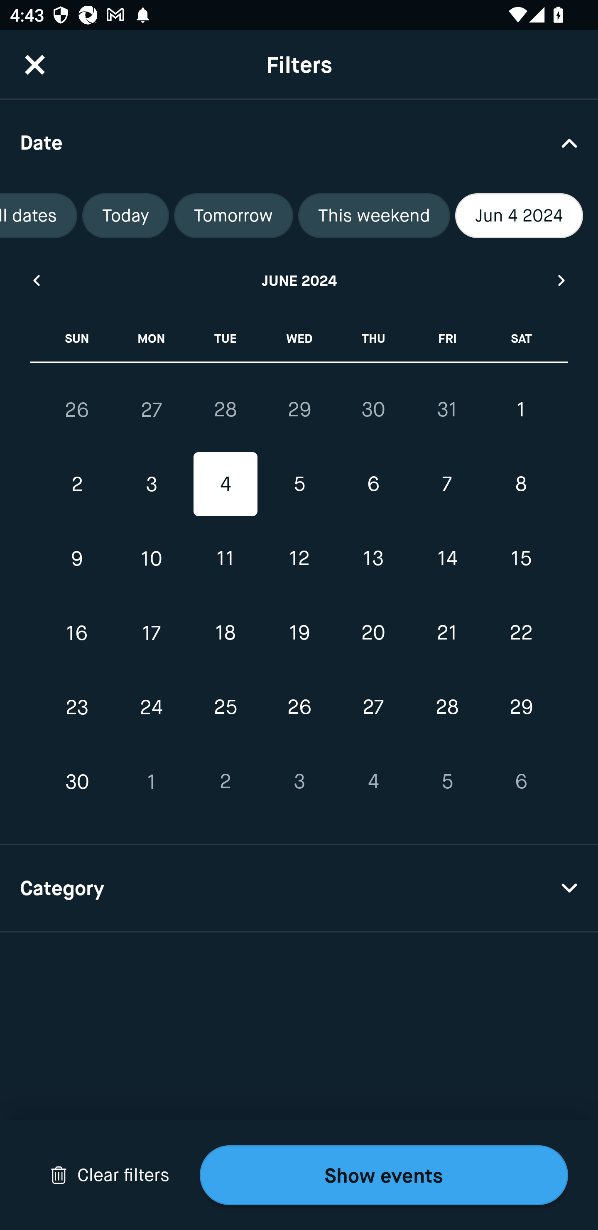 The height and width of the screenshot is (1230, 598). What do you see at coordinates (151, 781) in the screenshot?
I see `1` at bounding box center [151, 781].